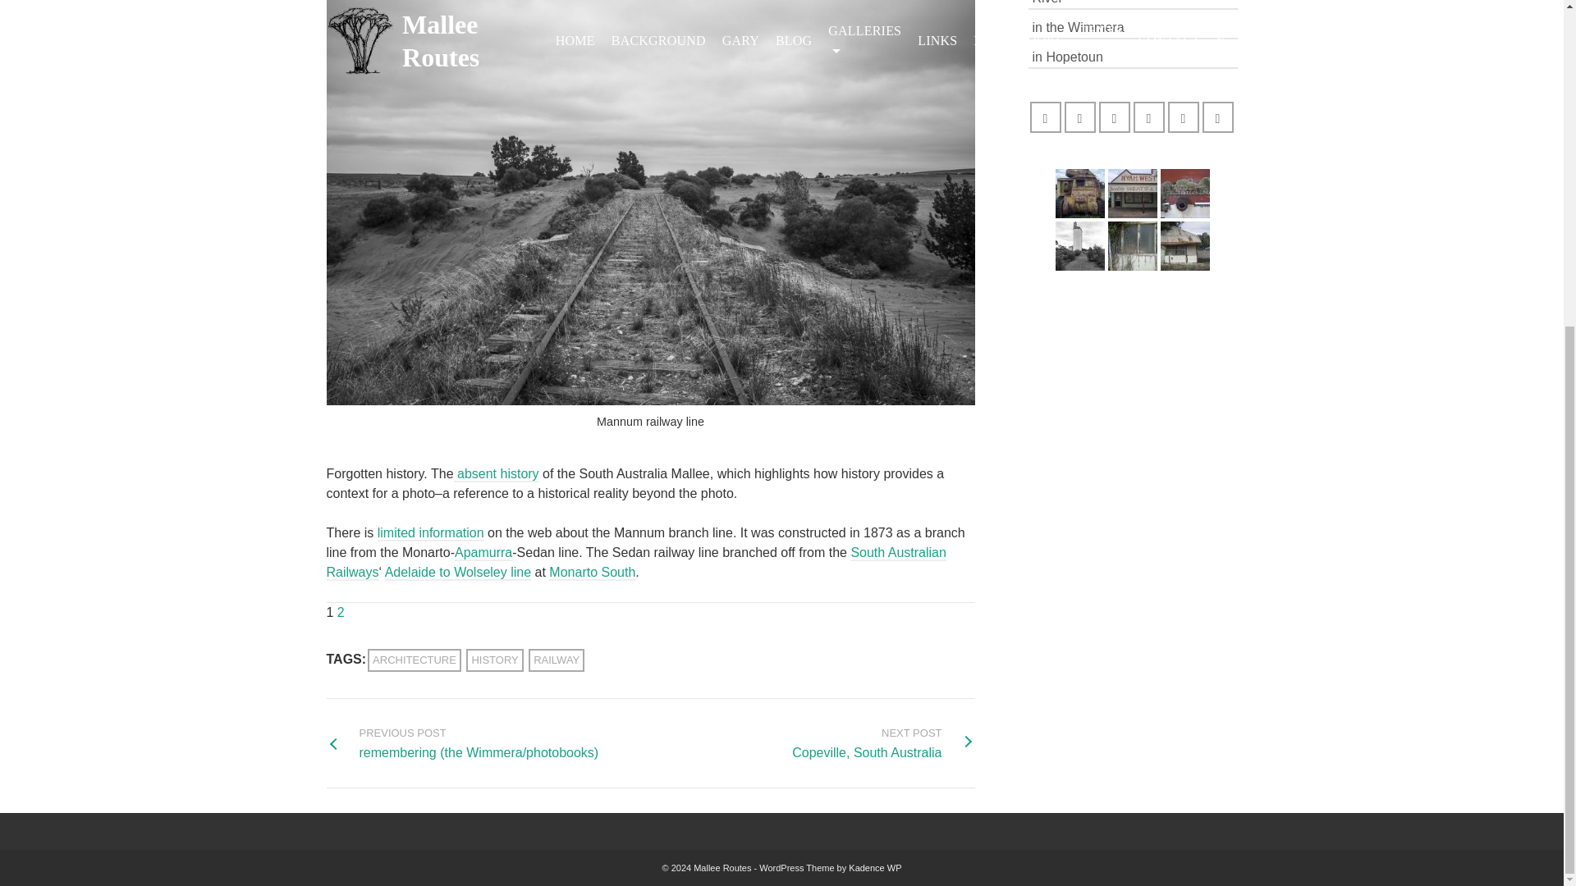 Image resolution: width=1576 pixels, height=886 pixels. Describe the element at coordinates (458, 573) in the screenshot. I see `Adelaide to Wolseley line` at that location.